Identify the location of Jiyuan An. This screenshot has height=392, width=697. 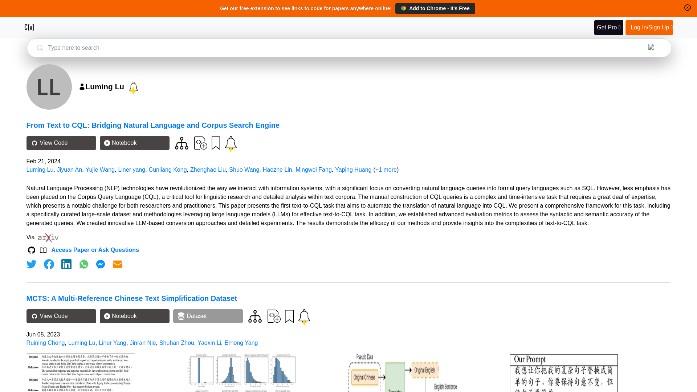
(70, 170).